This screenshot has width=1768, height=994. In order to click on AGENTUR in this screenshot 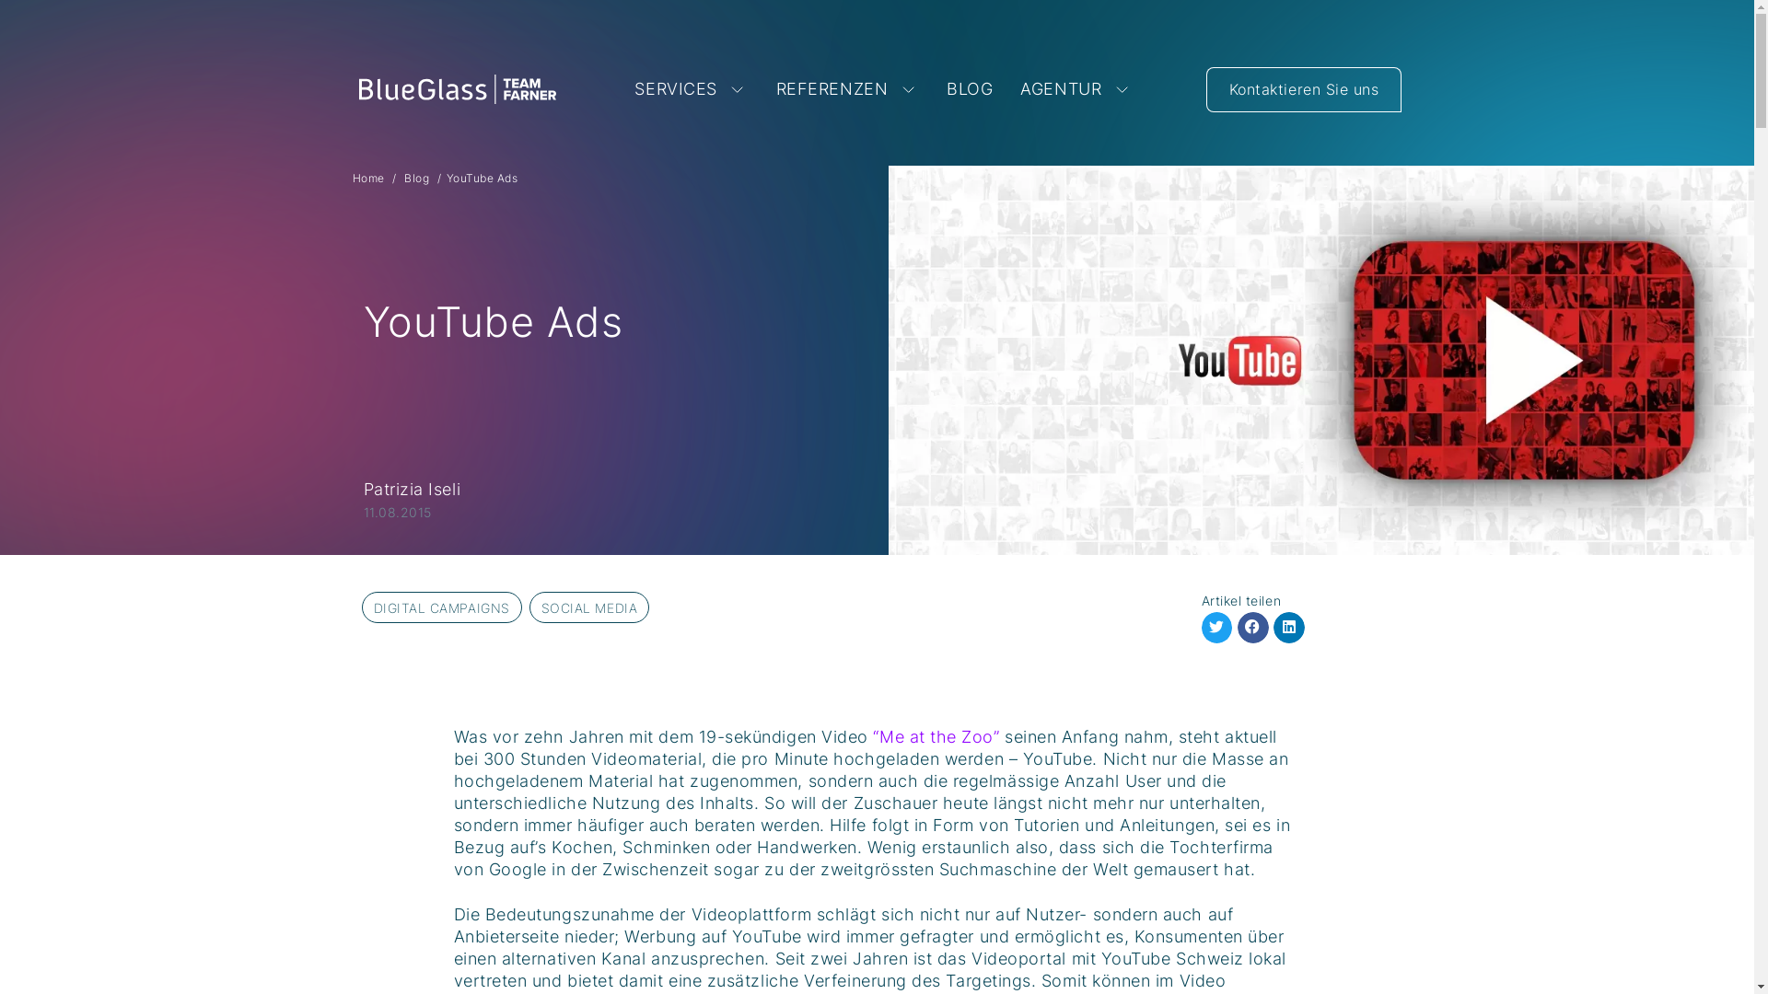, I will do `click(1076, 89)`.